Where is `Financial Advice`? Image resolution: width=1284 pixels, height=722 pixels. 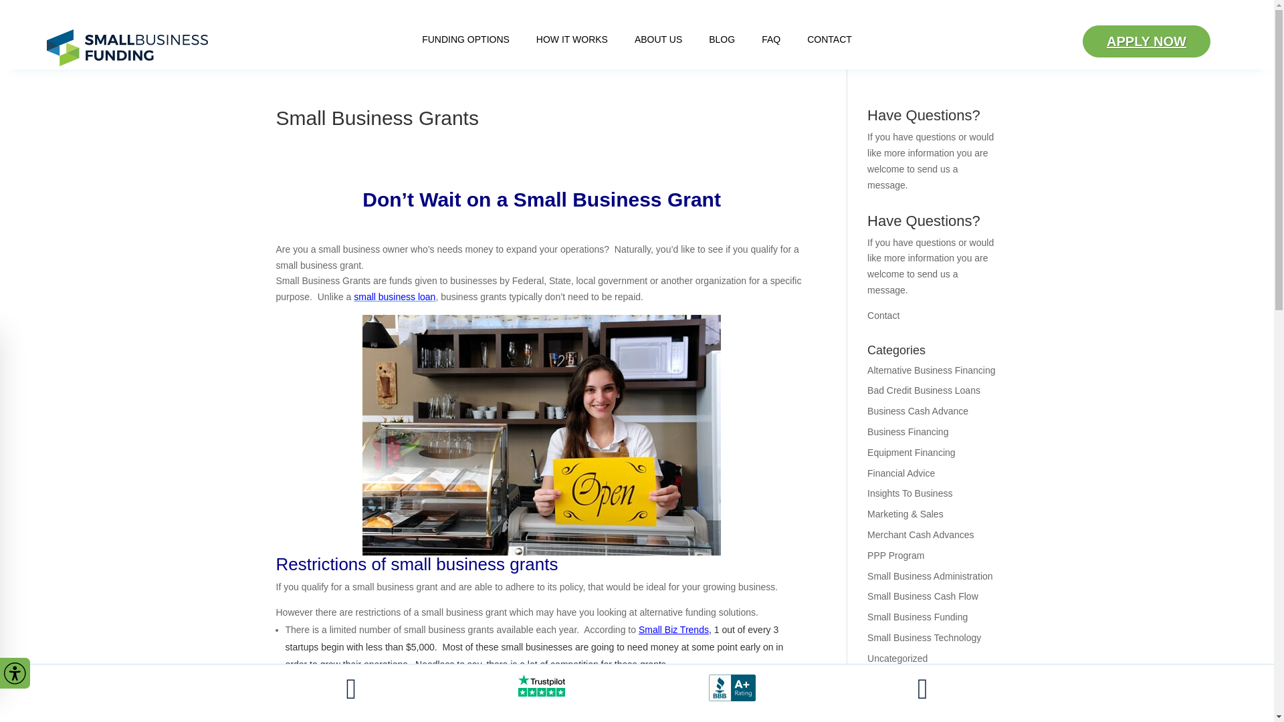 Financial Advice is located at coordinates (901, 473).